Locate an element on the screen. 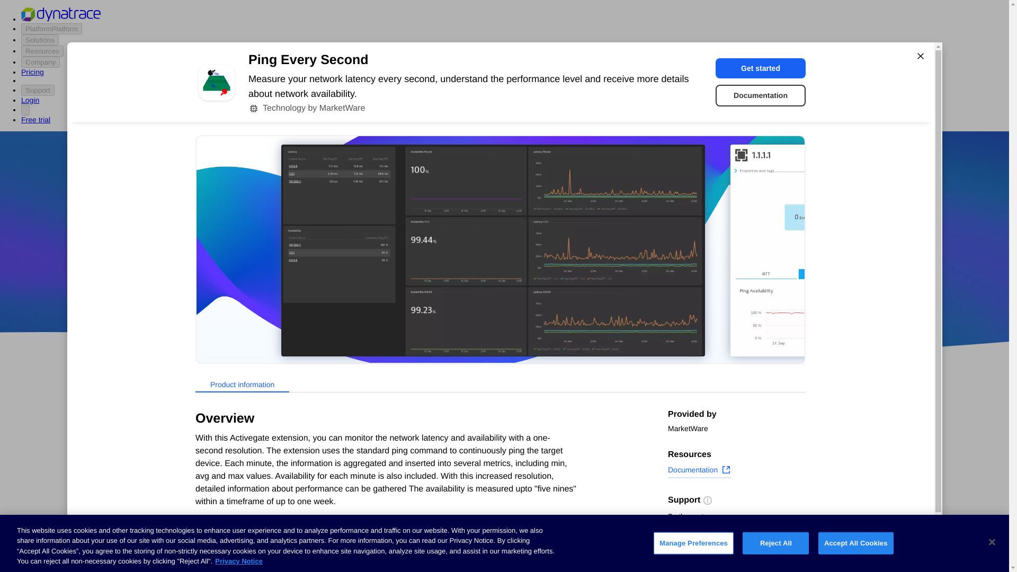 The height and width of the screenshot is (572, 1017). Kubernetes is located at coordinates (206, 528).